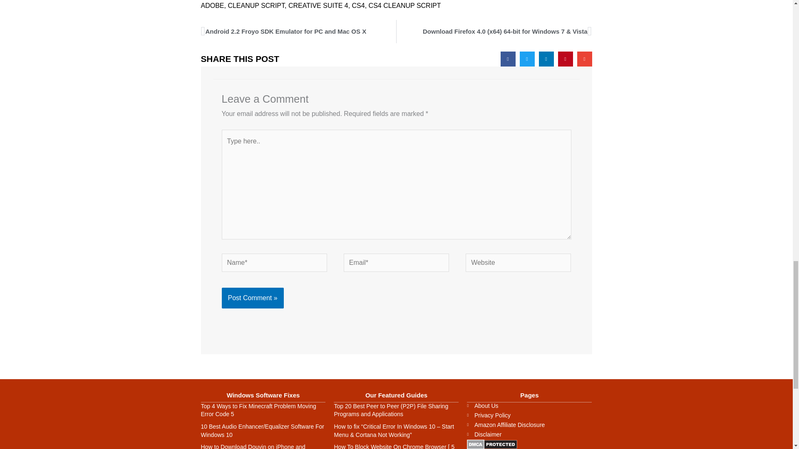  What do you see at coordinates (318, 5) in the screenshot?
I see `CREATIVE SUITE 4` at bounding box center [318, 5].